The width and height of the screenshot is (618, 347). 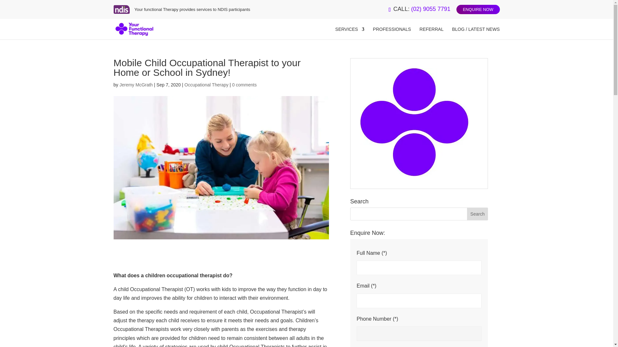 What do you see at coordinates (244, 85) in the screenshot?
I see `0 comments` at bounding box center [244, 85].